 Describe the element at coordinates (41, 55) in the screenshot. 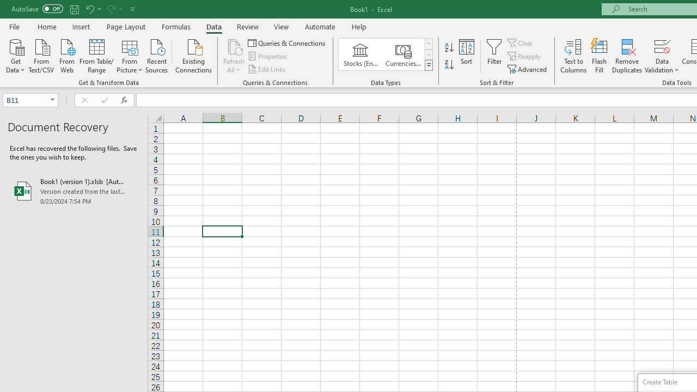

I see `From Text/CSV` at that location.